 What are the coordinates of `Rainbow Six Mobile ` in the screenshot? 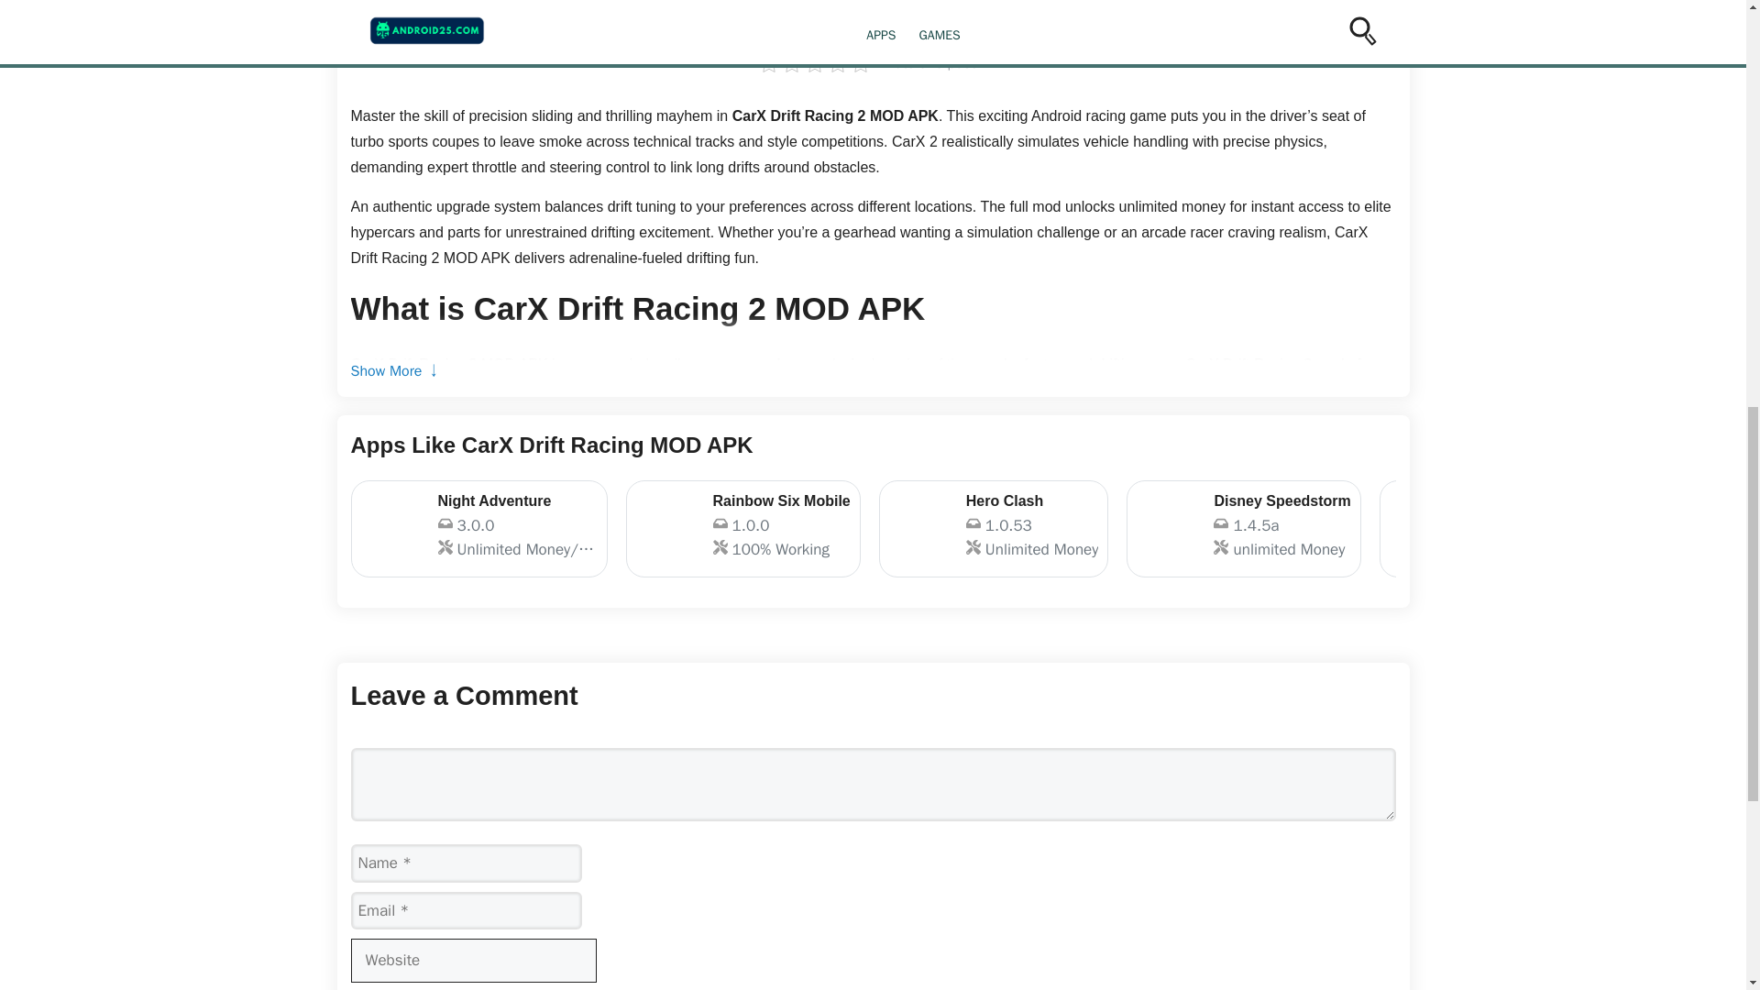 It's located at (1243, 528).